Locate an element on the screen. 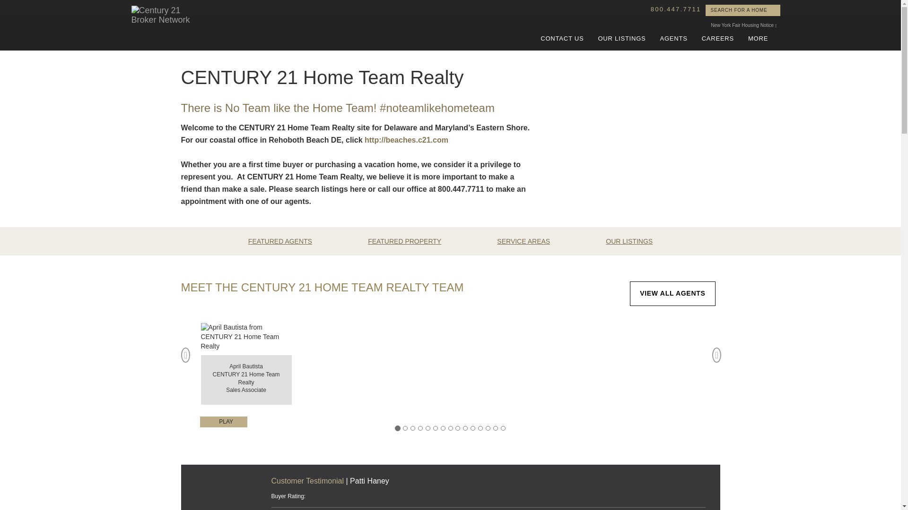 The width and height of the screenshot is (908, 510). FEATURED AGENTS is located at coordinates (280, 241).